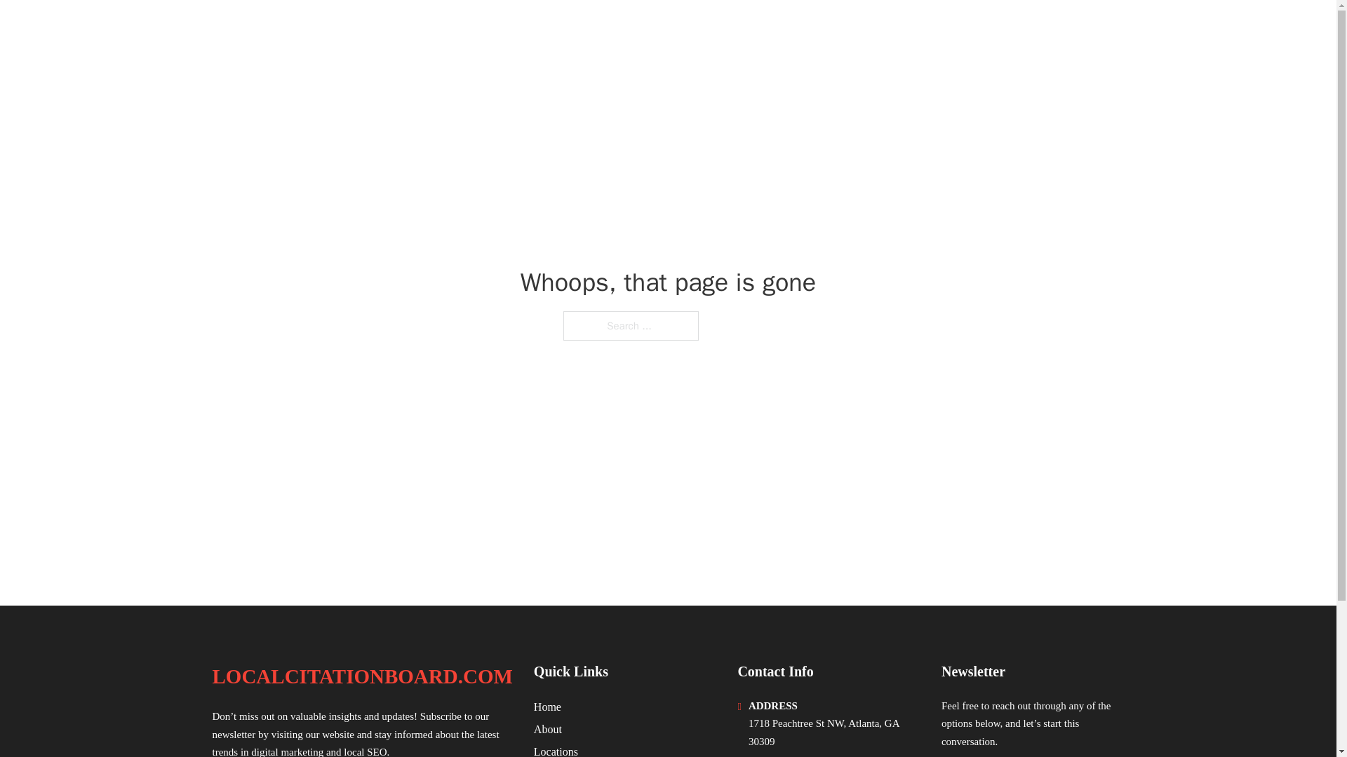 Image resolution: width=1347 pixels, height=757 pixels. Describe the element at coordinates (377, 29) in the screenshot. I see `LOCALCITATIONBOARD.COM` at that location.